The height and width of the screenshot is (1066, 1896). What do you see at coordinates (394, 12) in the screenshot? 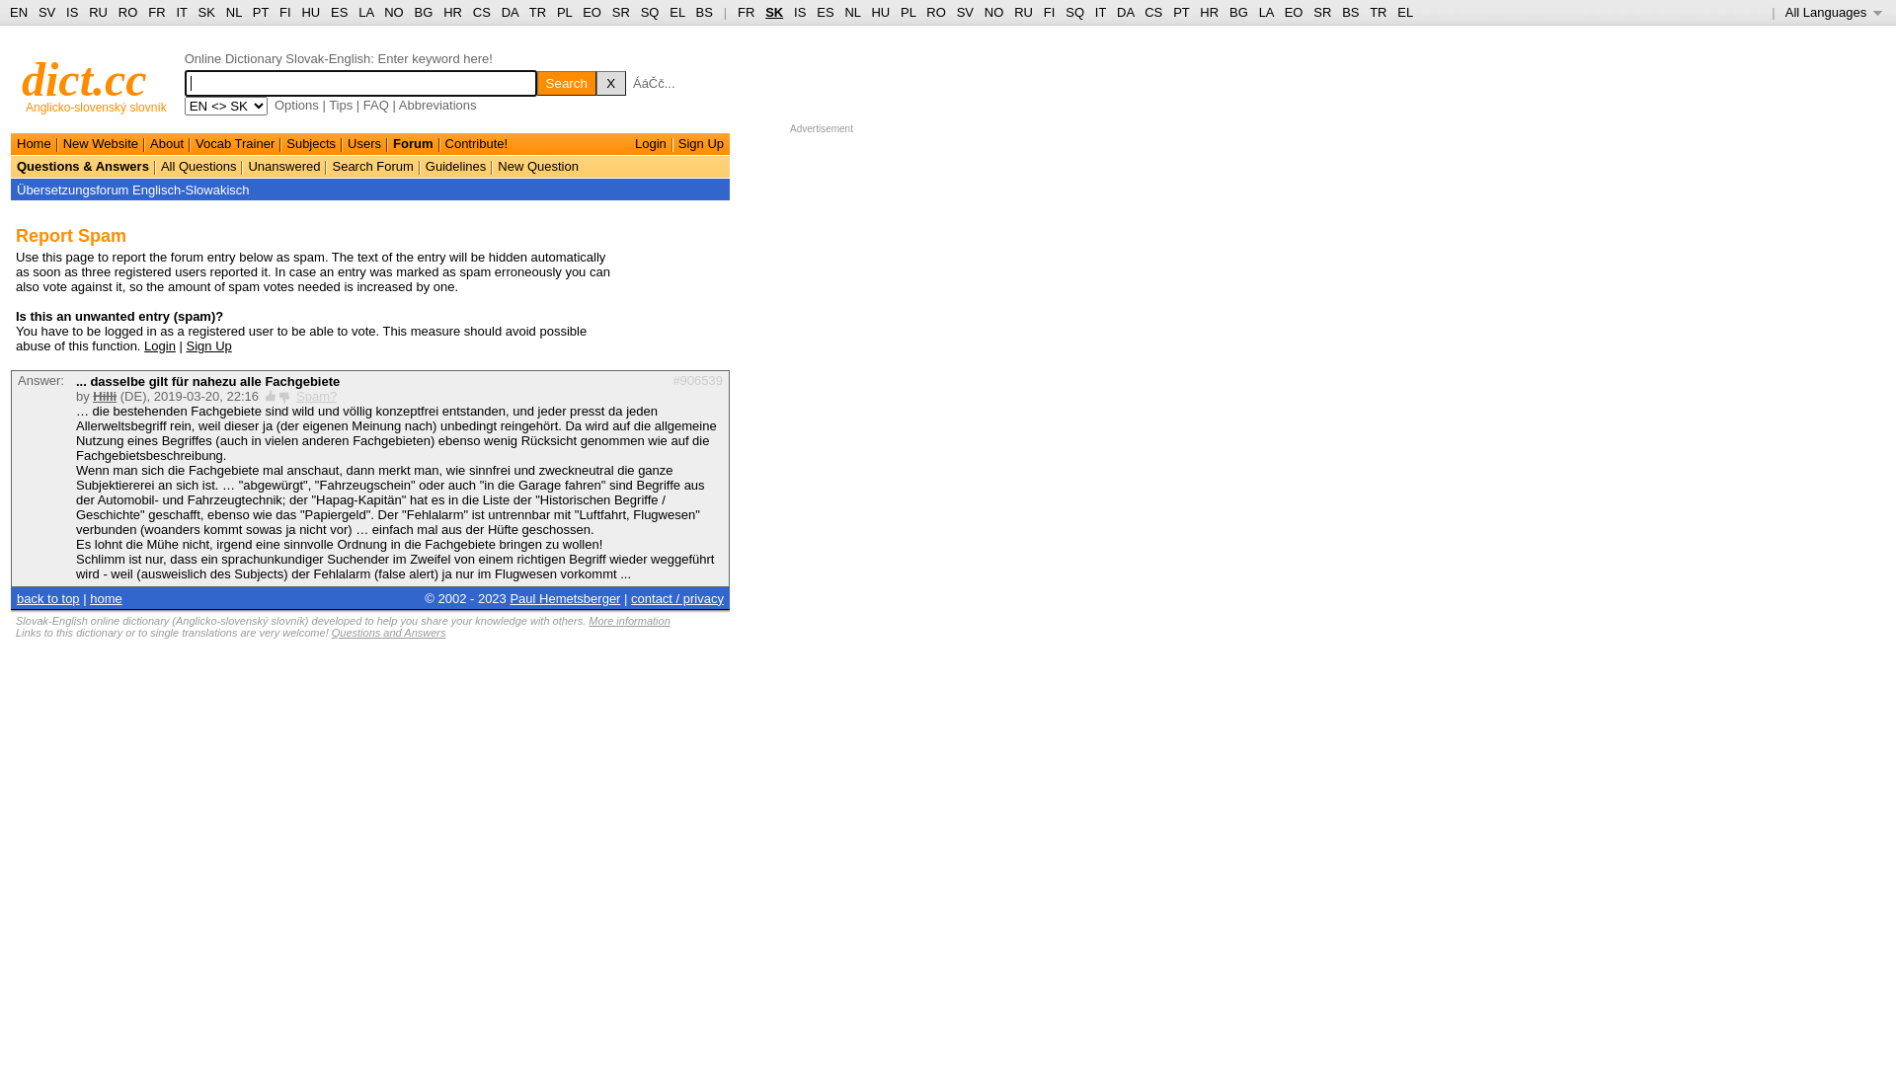
I see `NO` at bounding box center [394, 12].